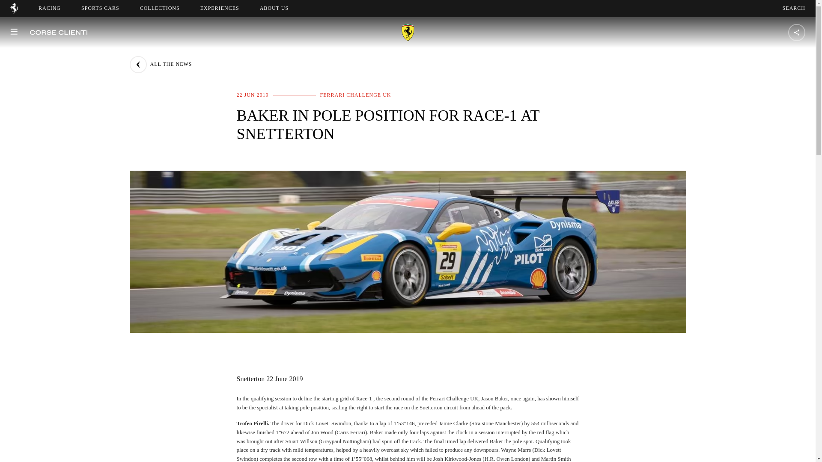 Image resolution: width=822 pixels, height=462 pixels. What do you see at coordinates (220, 8) in the screenshot?
I see `EXPERIENCES` at bounding box center [220, 8].